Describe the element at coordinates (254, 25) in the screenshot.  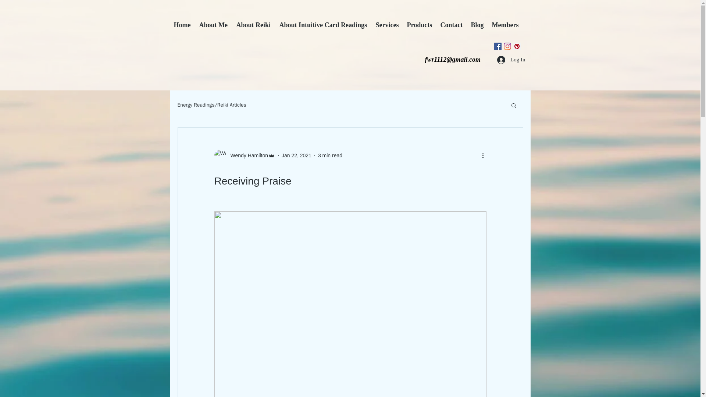
I see `About Reiki` at that location.